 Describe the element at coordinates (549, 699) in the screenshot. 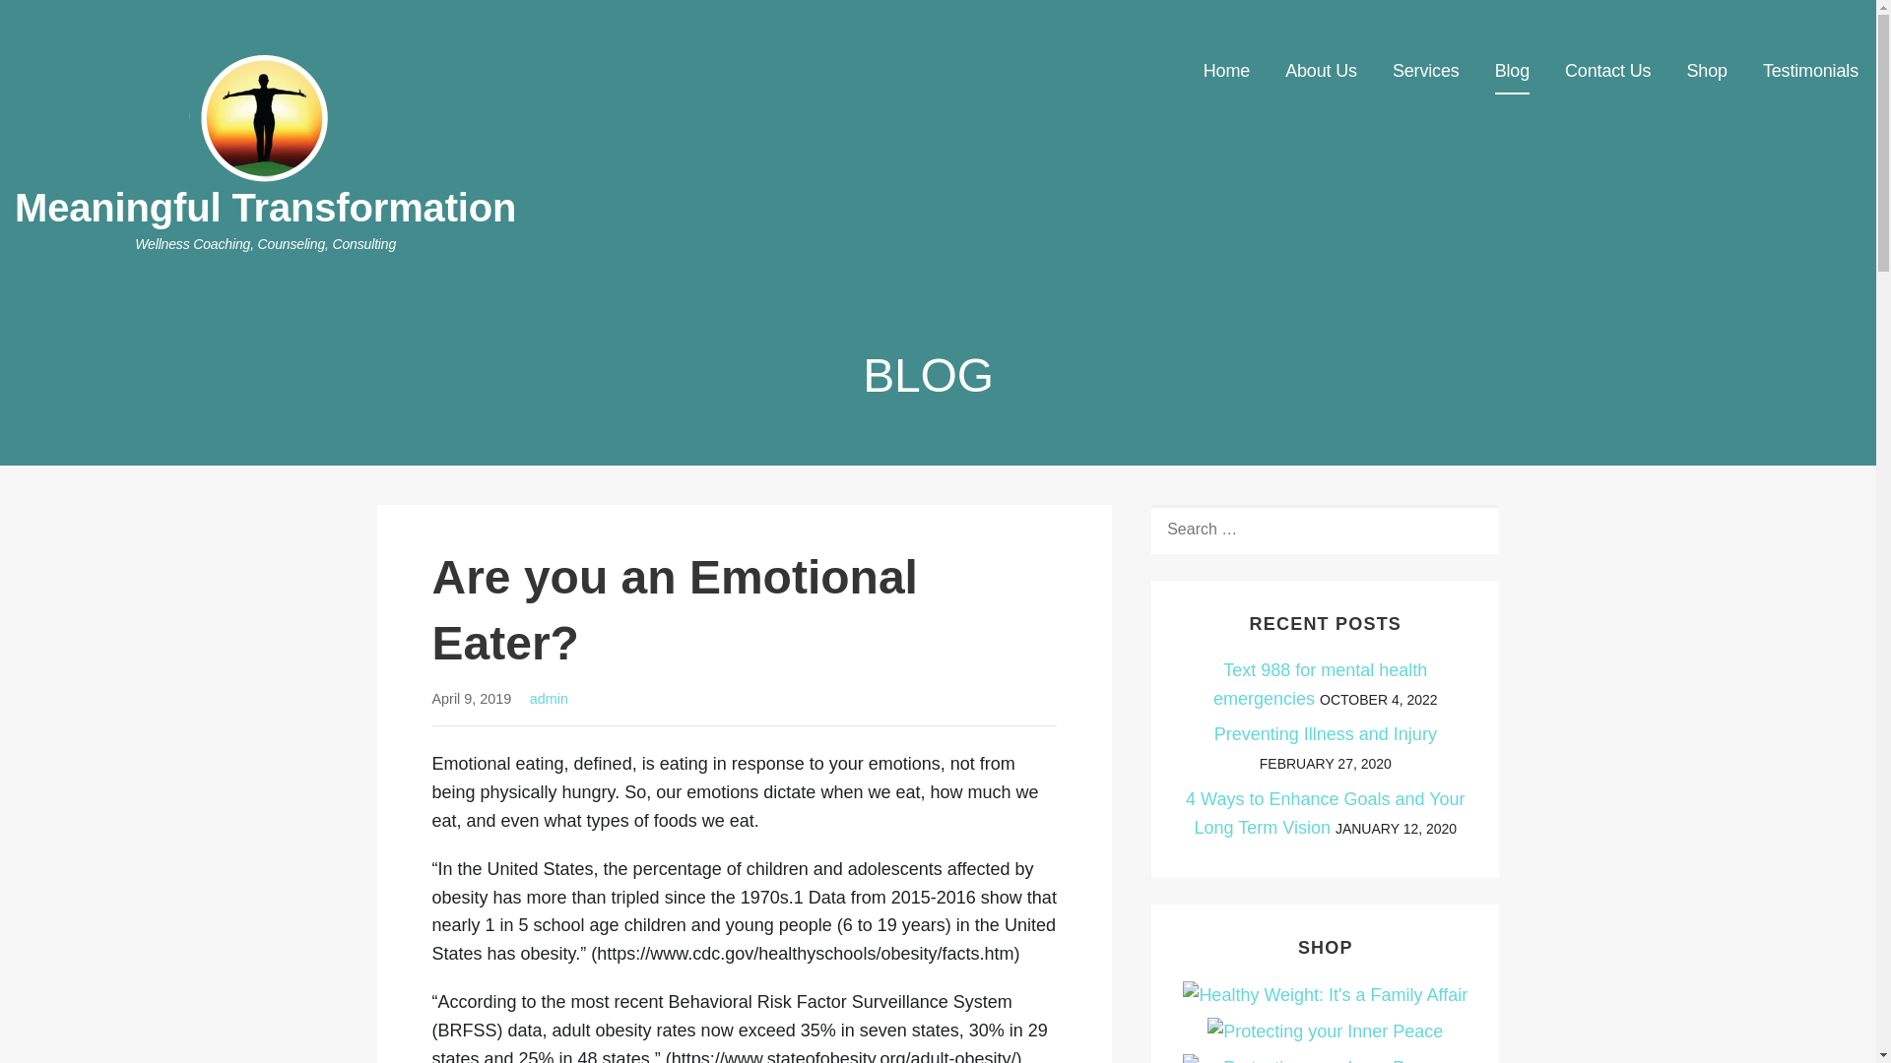

I see `Posts by admin` at that location.